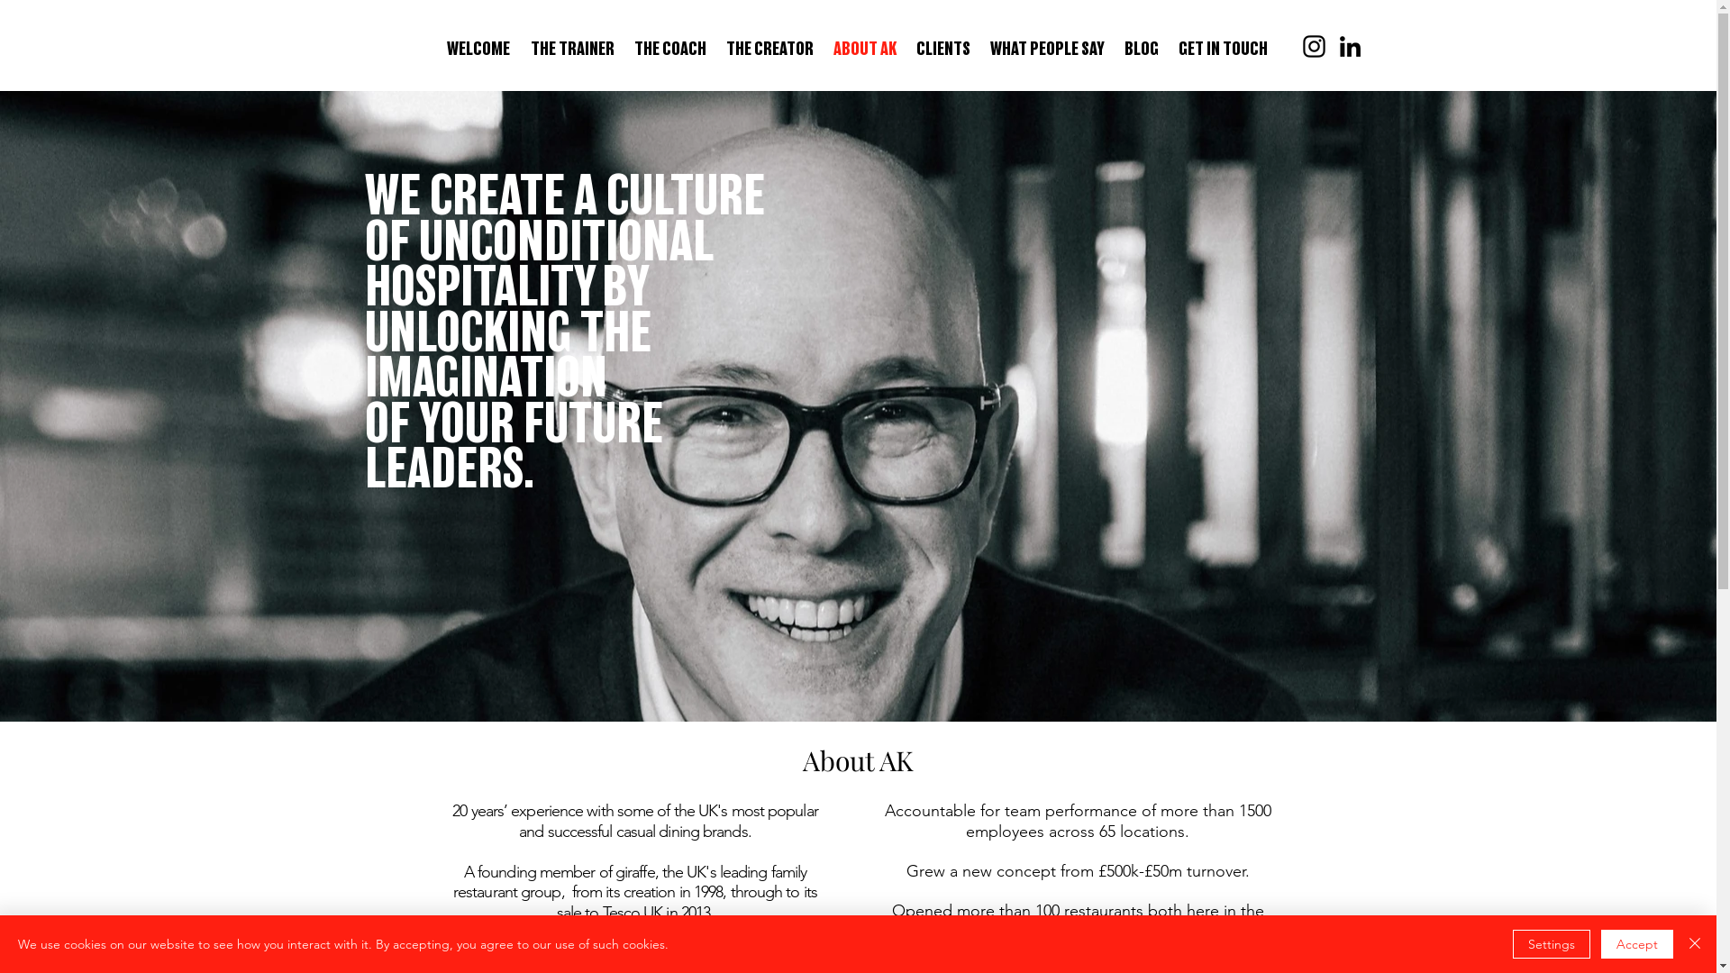  Describe the element at coordinates (1047, 50) in the screenshot. I see `WHAT PEOPLE SAY` at that location.